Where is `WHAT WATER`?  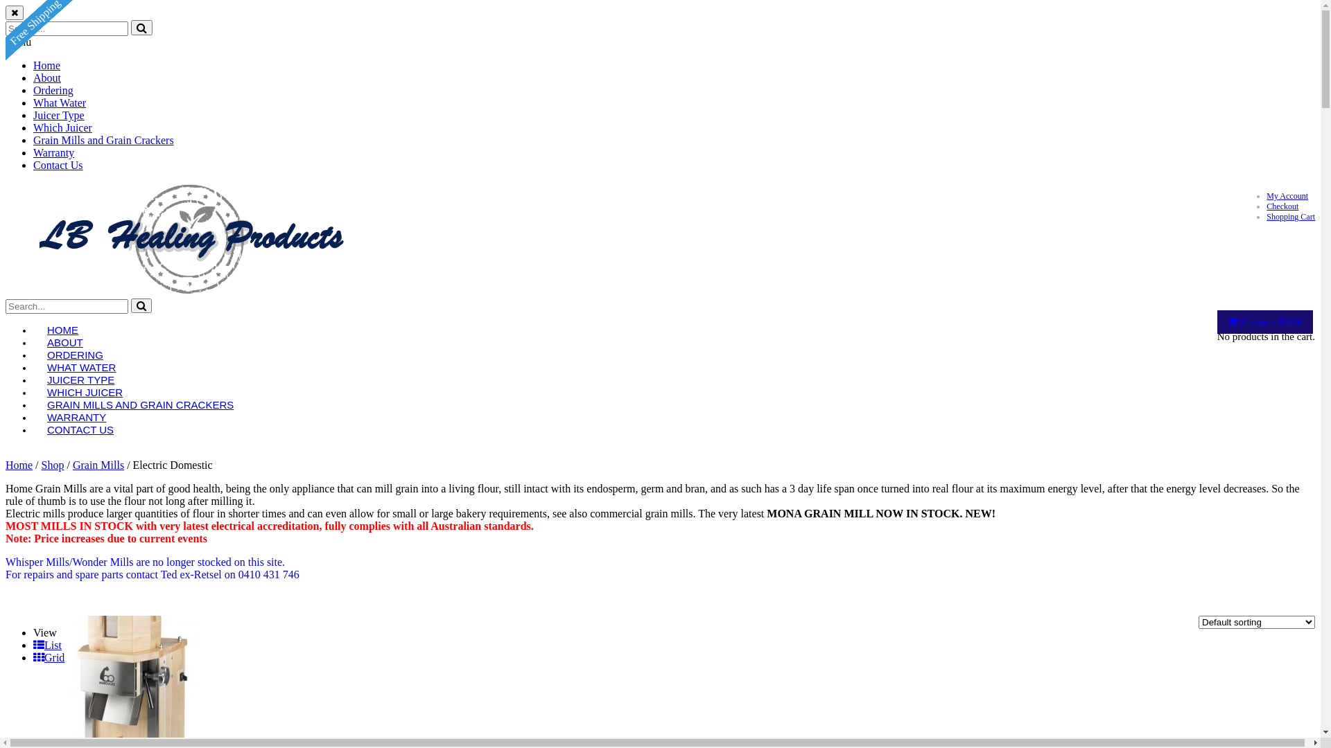 WHAT WATER is located at coordinates (82, 367).